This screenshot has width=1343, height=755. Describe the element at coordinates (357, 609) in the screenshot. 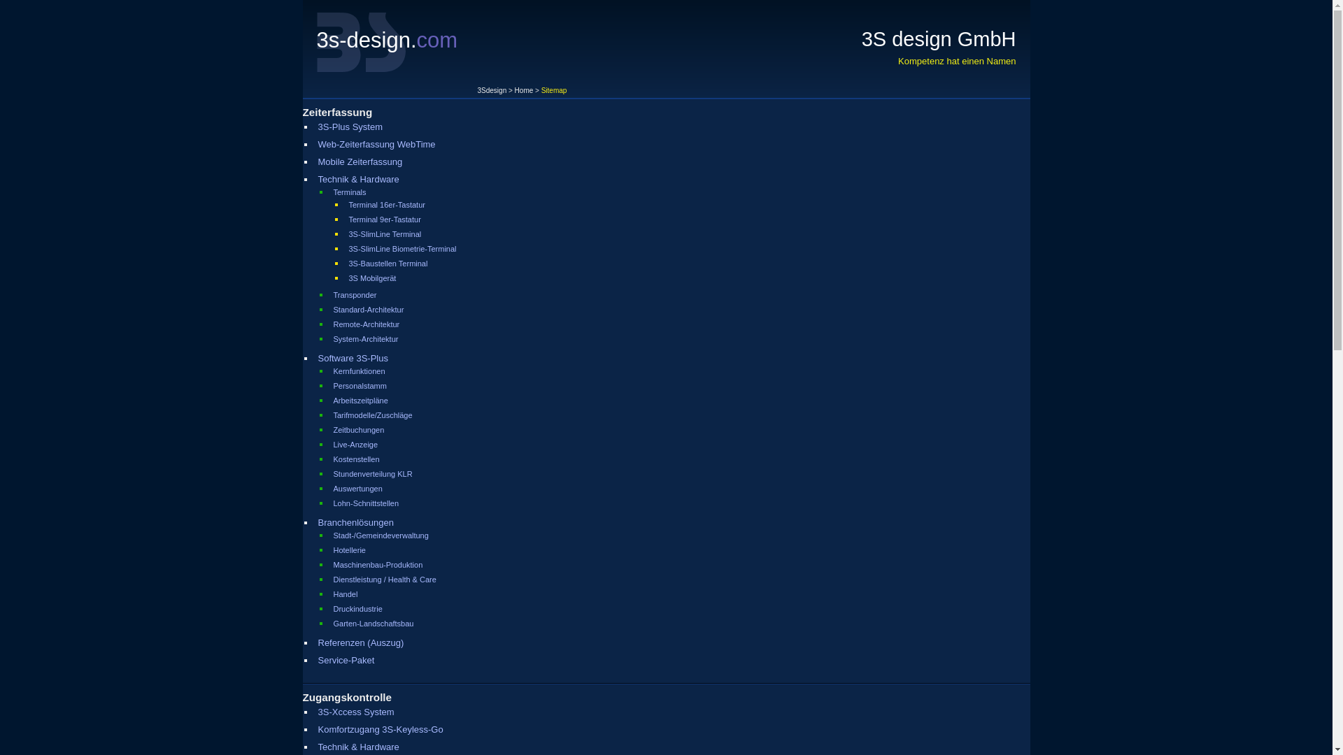

I see `Druckindustrie` at that location.